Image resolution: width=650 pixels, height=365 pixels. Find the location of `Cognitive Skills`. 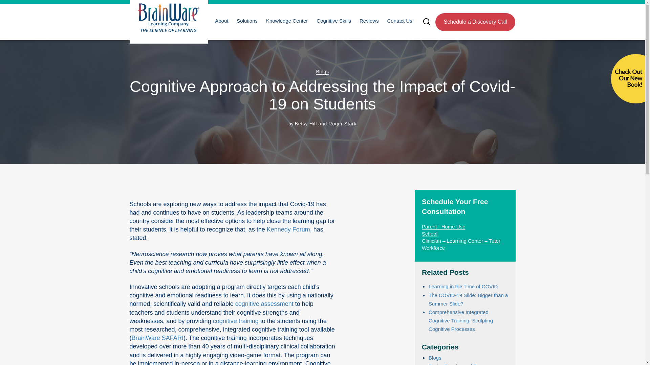

Cognitive Skills is located at coordinates (333, 21).